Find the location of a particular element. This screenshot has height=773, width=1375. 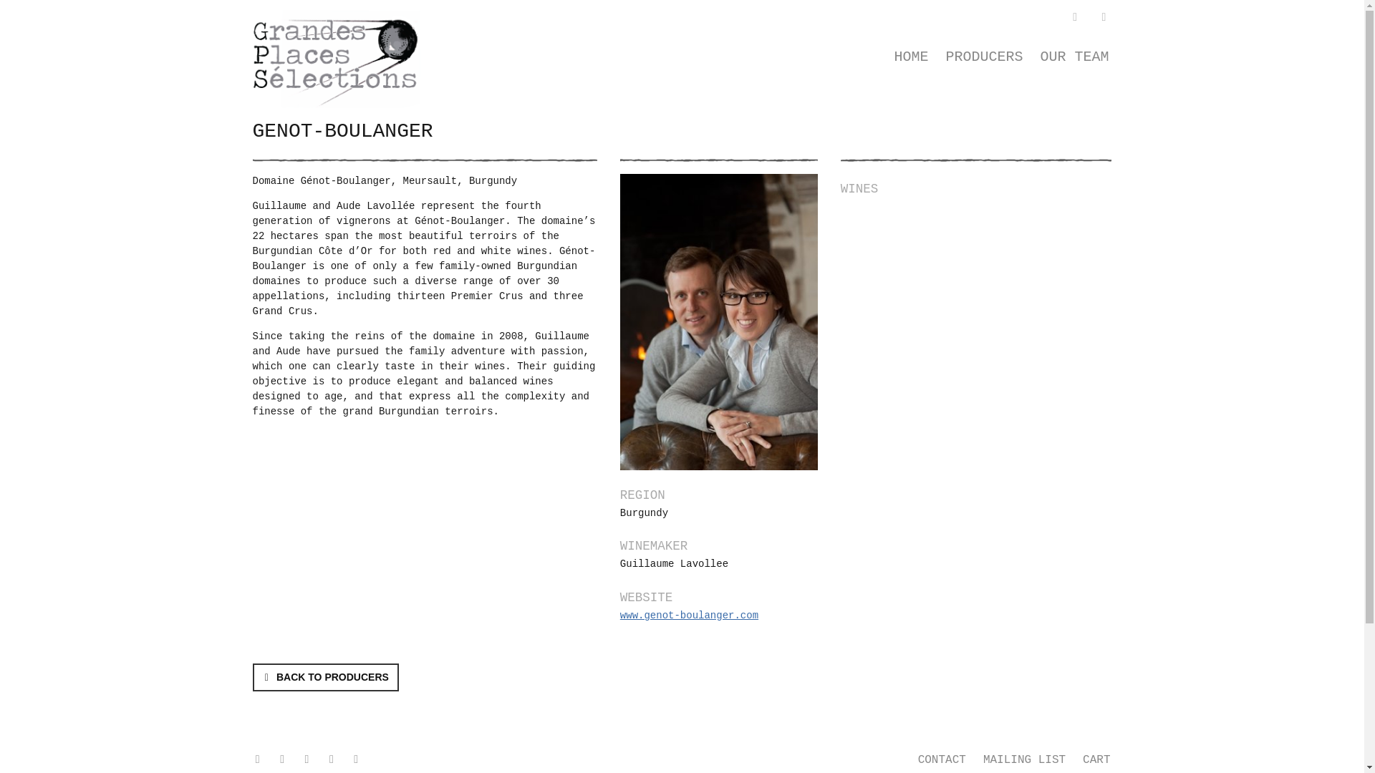

www.genot-boulanger.com is located at coordinates (689, 616).